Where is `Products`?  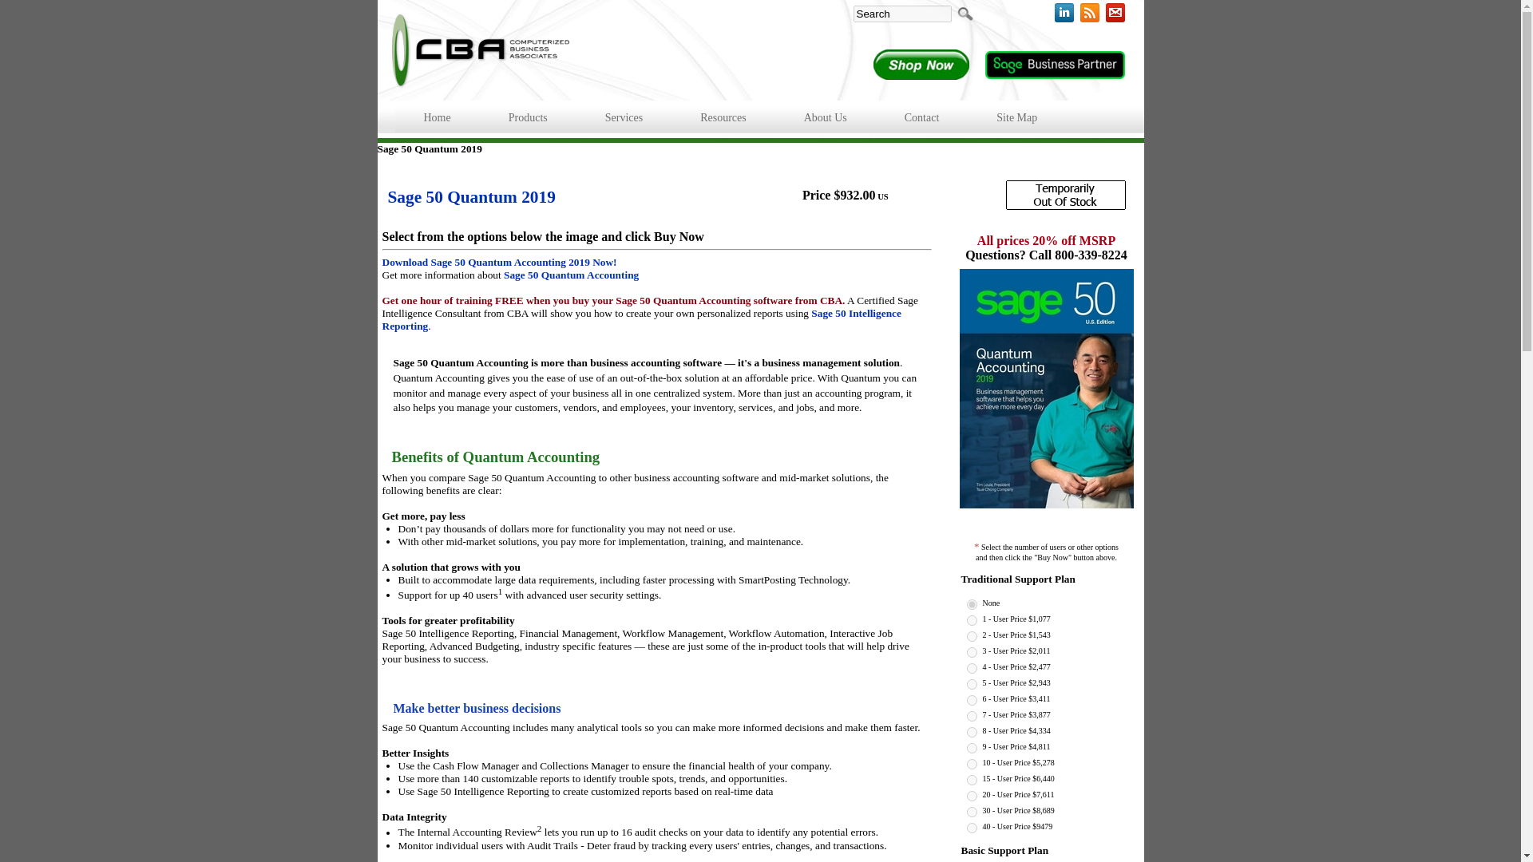 Products is located at coordinates (527, 118).